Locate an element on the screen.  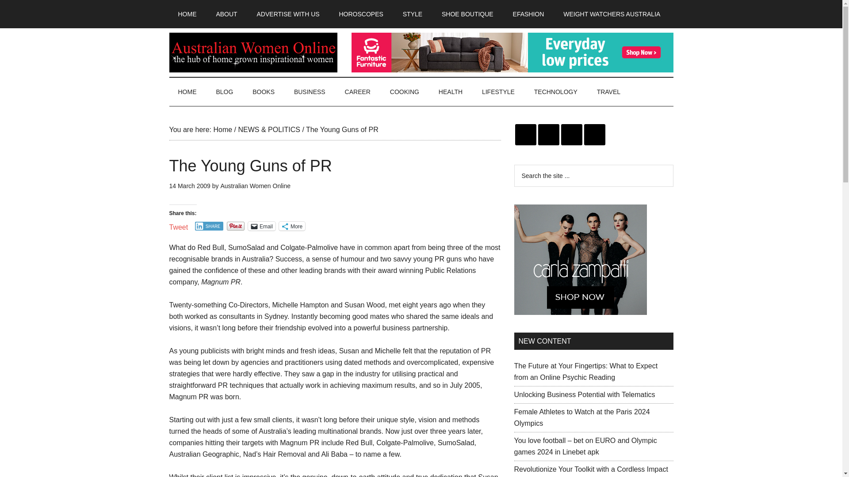
Australian Women Online is located at coordinates (253, 53).